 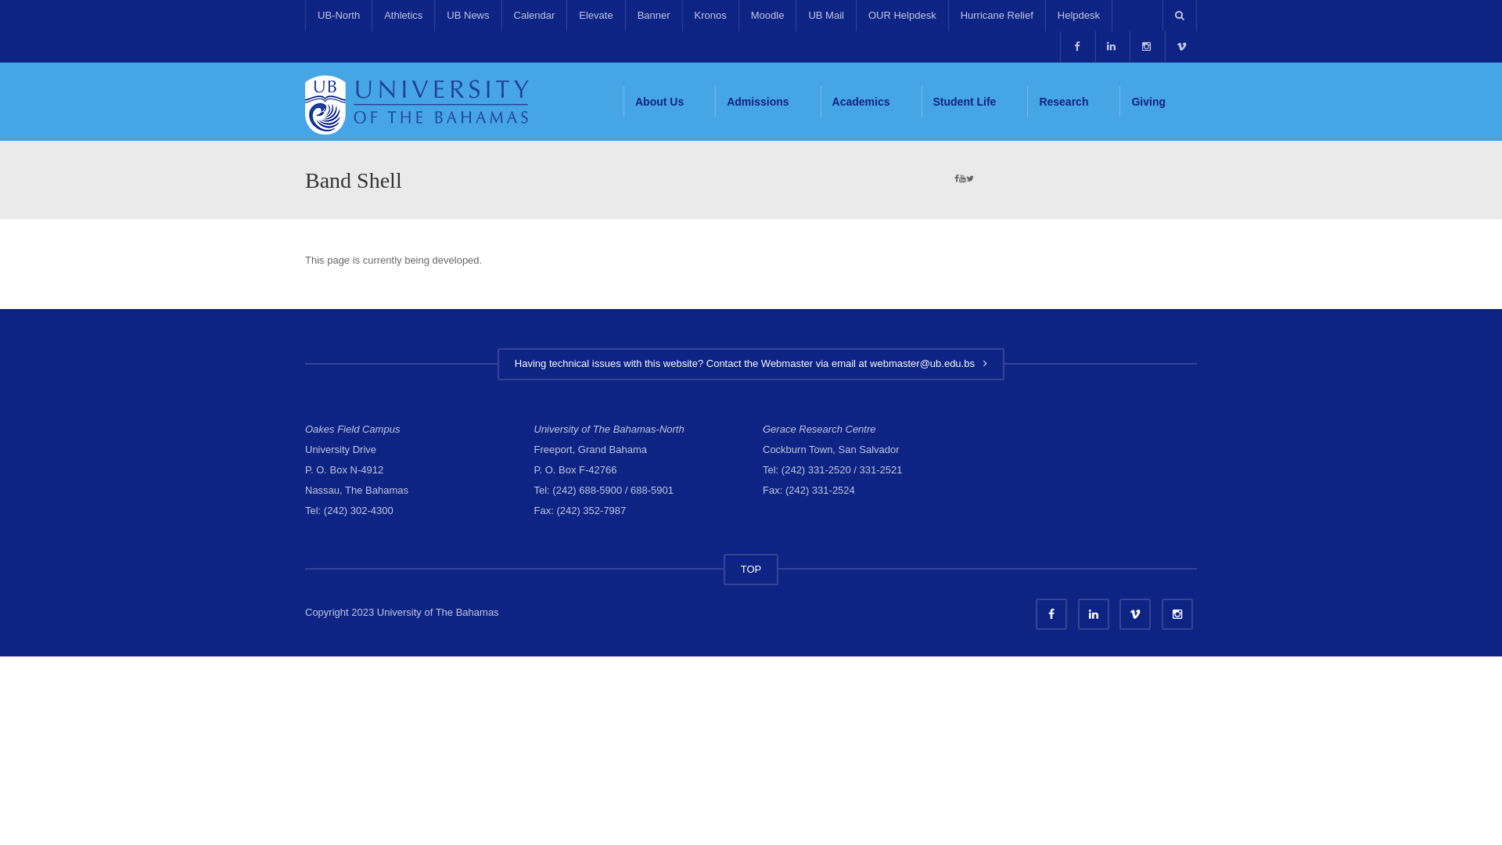 What do you see at coordinates (670, 102) in the screenshot?
I see `About Us` at bounding box center [670, 102].